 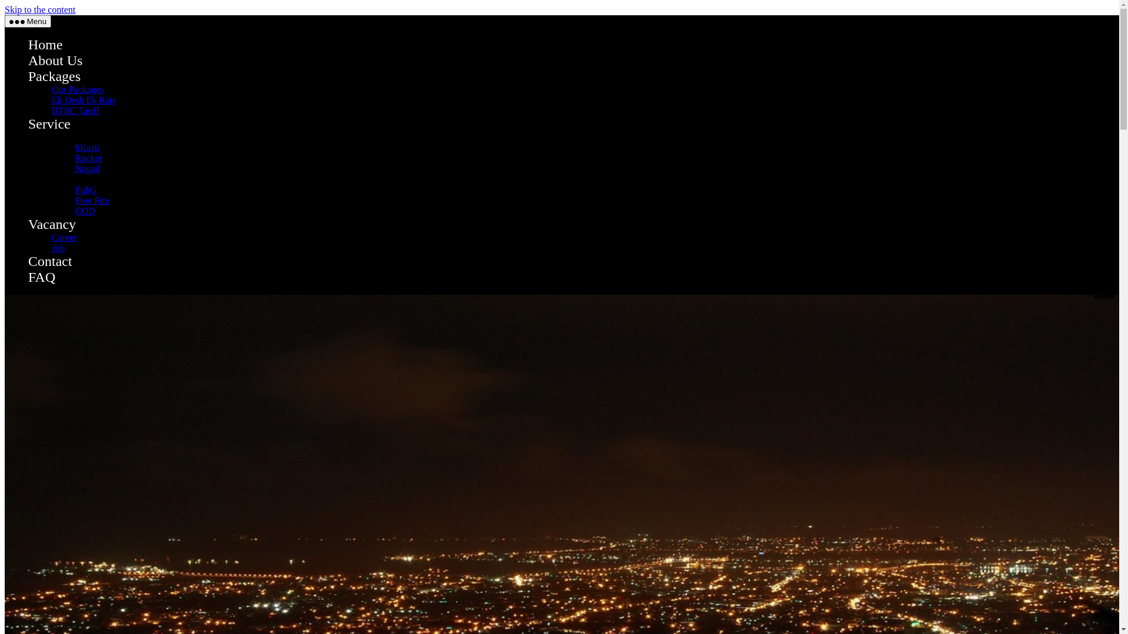 What do you see at coordinates (78, 89) in the screenshot?
I see `Our Packages` at bounding box center [78, 89].